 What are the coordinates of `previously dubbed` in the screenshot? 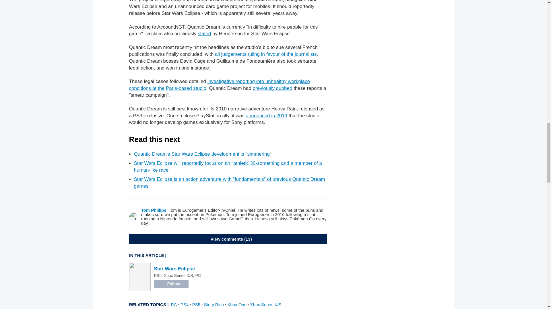 It's located at (272, 88).